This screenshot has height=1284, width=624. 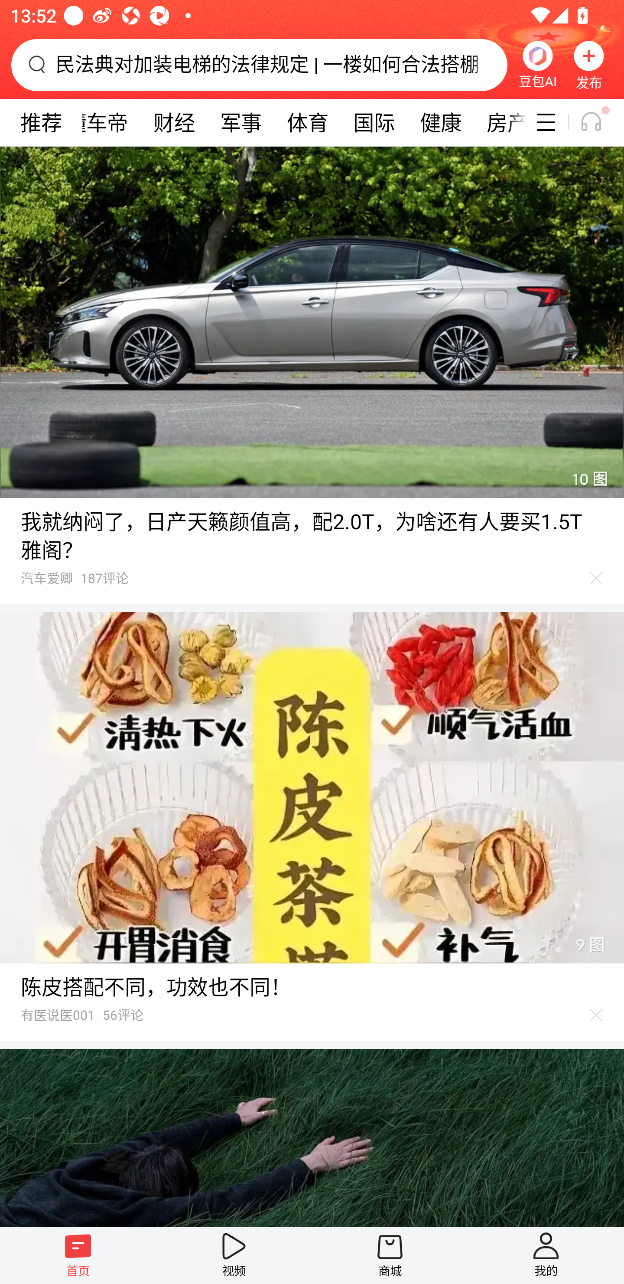 What do you see at coordinates (312, 1137) in the screenshot?
I see `今日壁纸|就做自己吧，奇怪一点也没关系的。作者为  是你的荼荼呀  66评论   文章` at bounding box center [312, 1137].